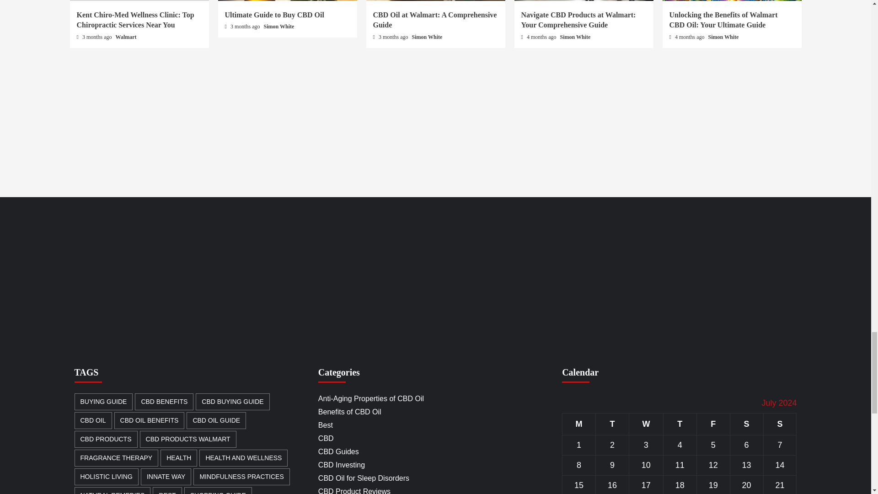  Describe the element at coordinates (646, 424) in the screenshot. I see `Wednesday` at that location.